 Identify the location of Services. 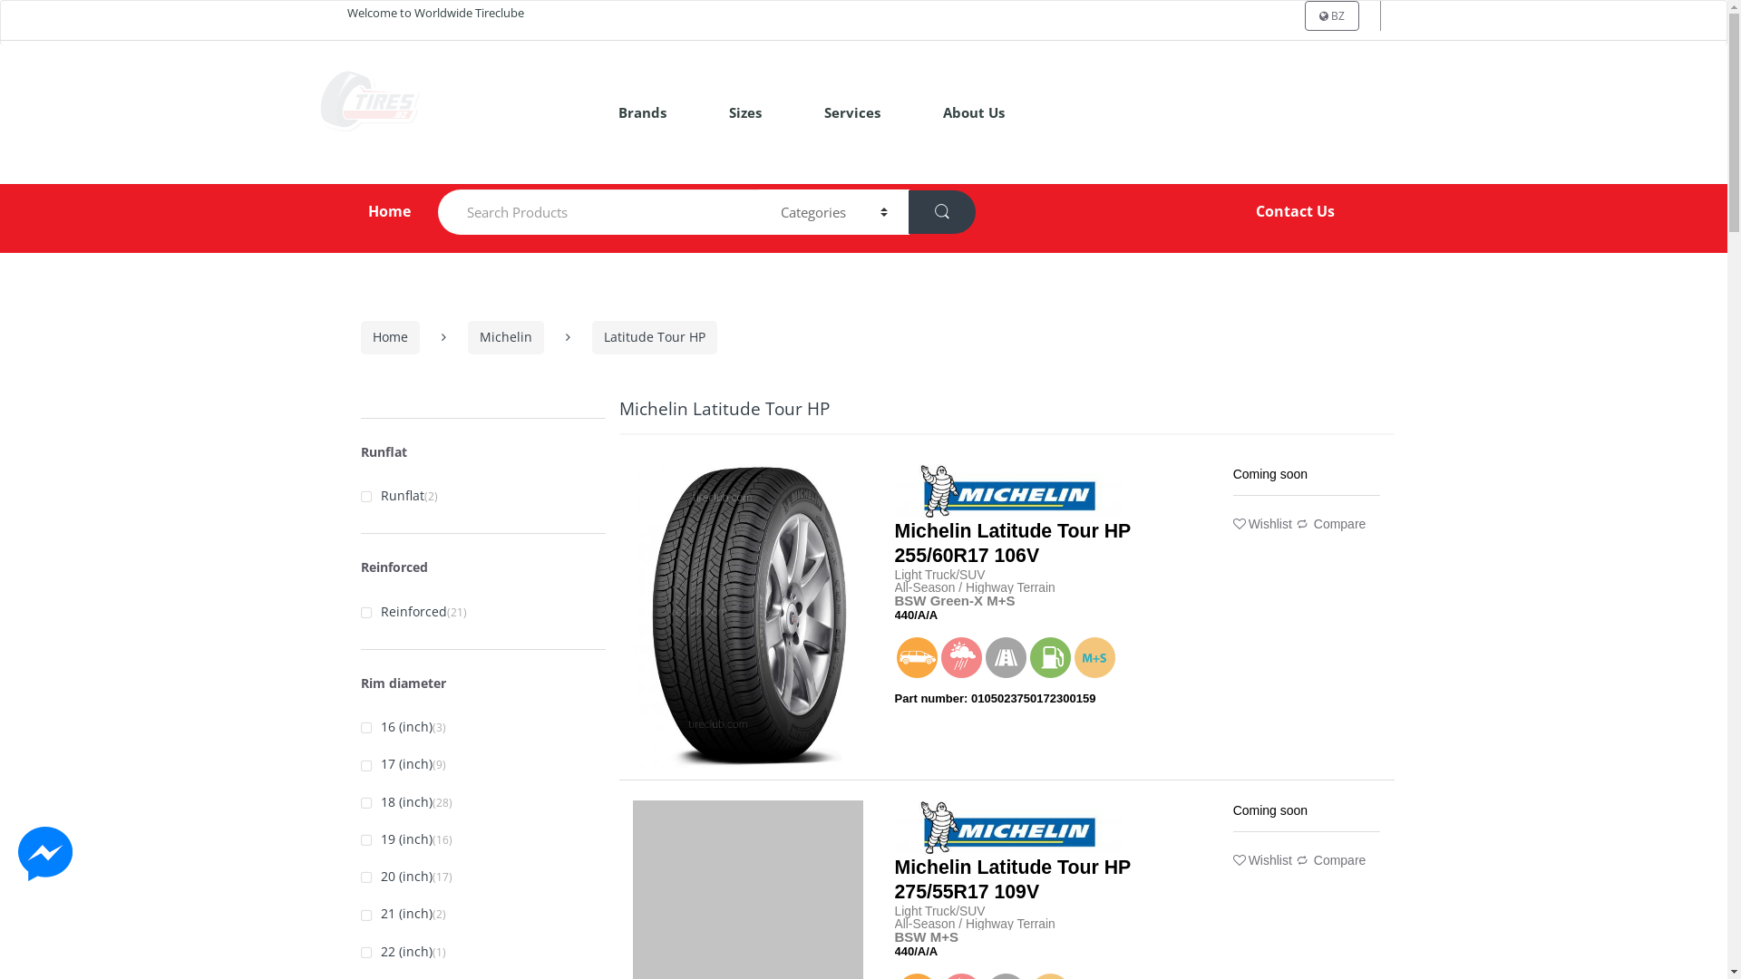
(852, 112).